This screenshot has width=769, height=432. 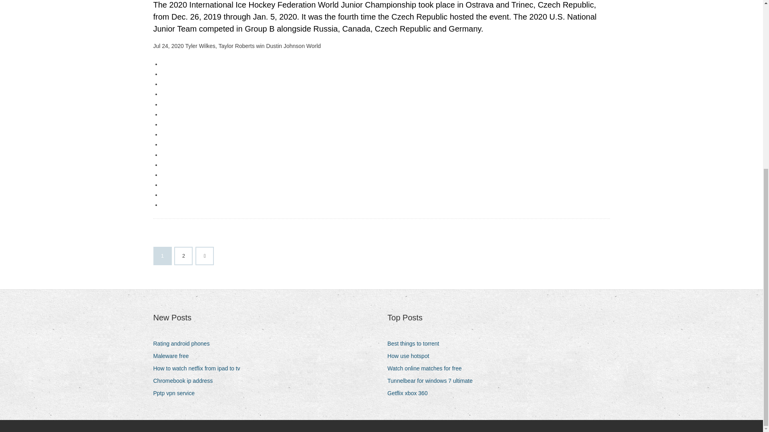 What do you see at coordinates (427, 369) in the screenshot?
I see `Watch online matches for free` at bounding box center [427, 369].